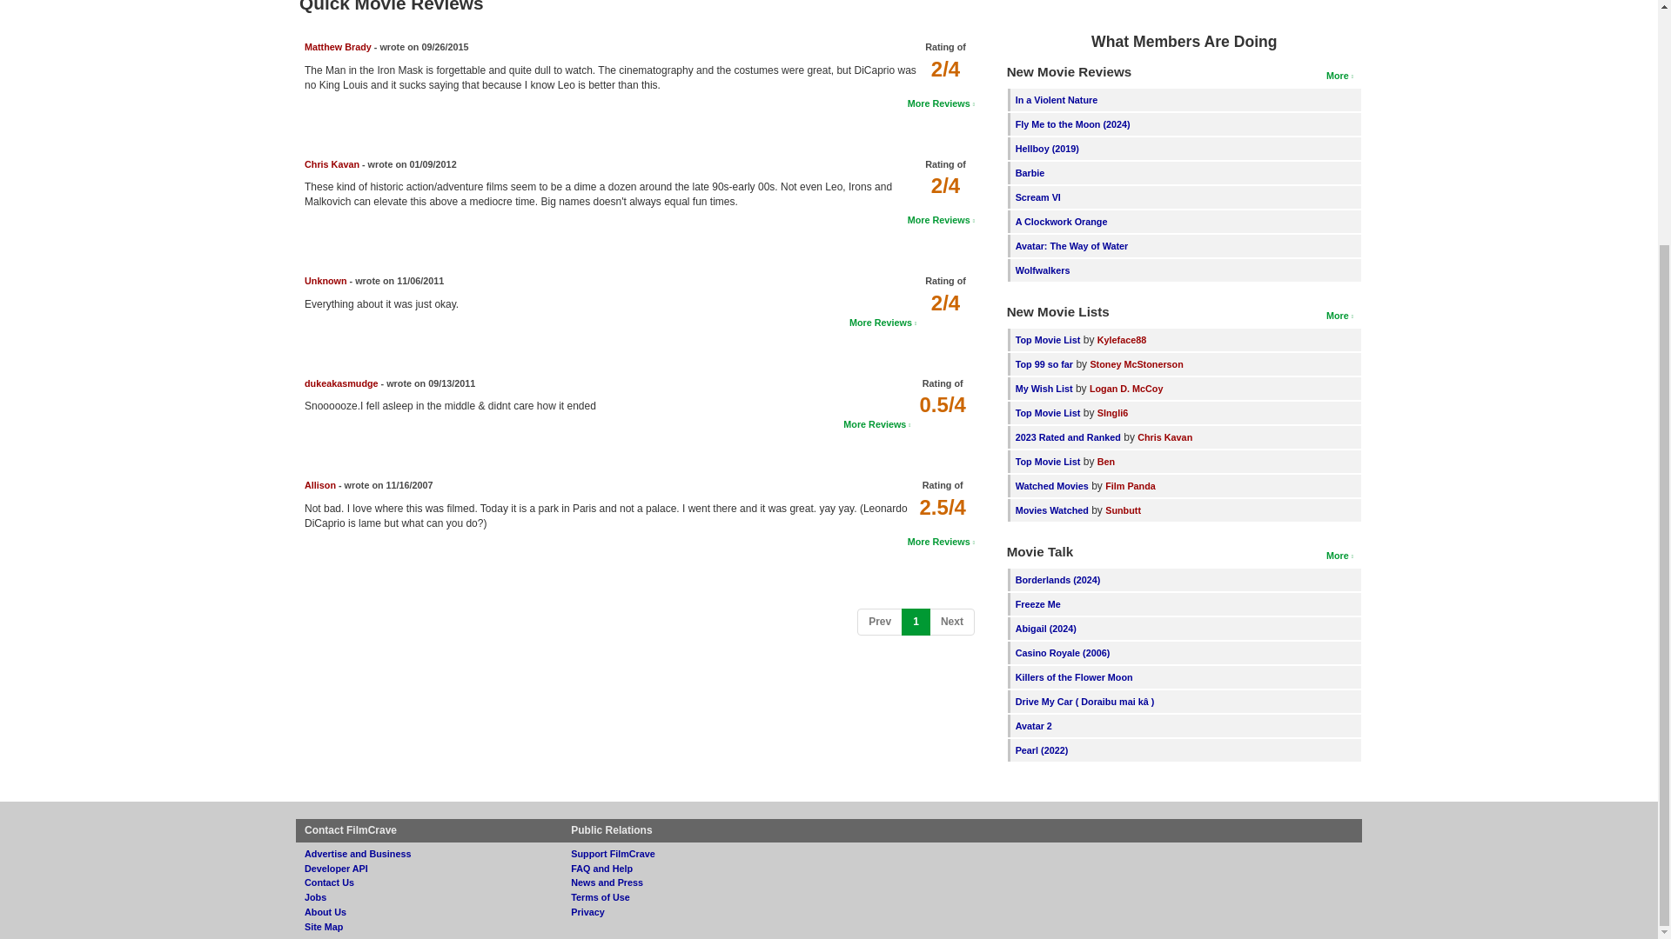 This screenshot has height=939, width=1671. Describe the element at coordinates (940, 220) in the screenshot. I see `Read more reviews from Chris Kavan` at that location.